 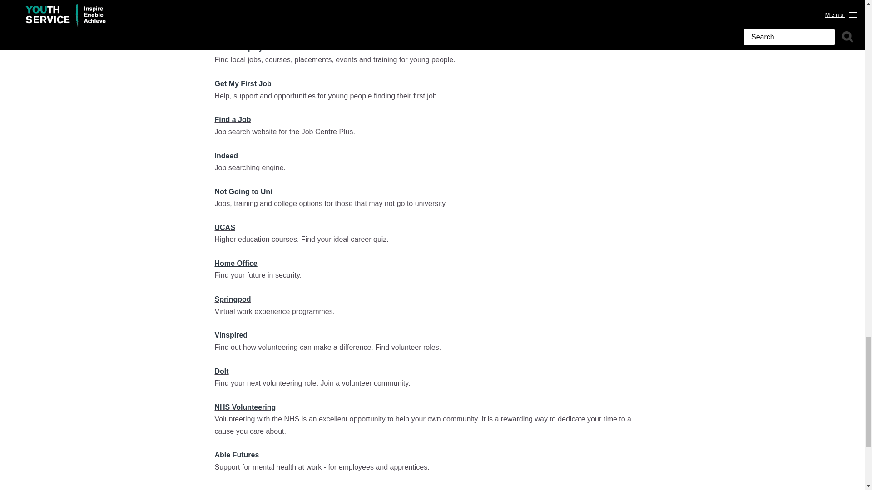 What do you see at coordinates (252, 2) in the screenshot?
I see `BBC Bitesize Careers` at bounding box center [252, 2].